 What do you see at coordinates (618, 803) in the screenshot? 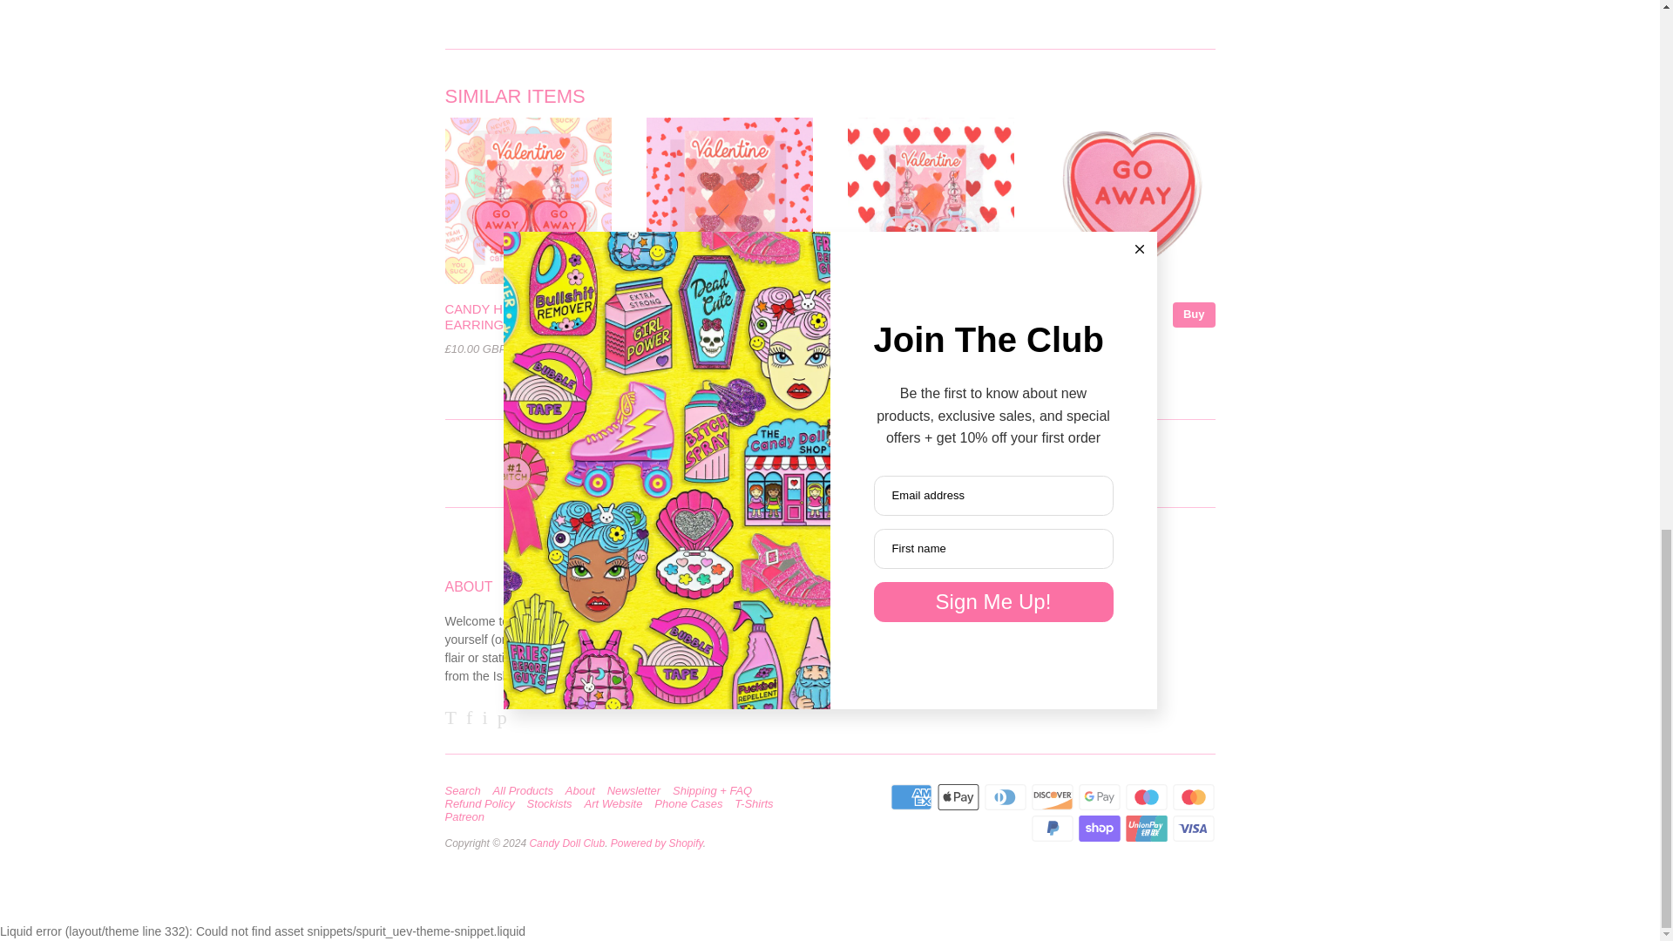
I see `Art Website` at bounding box center [618, 803].